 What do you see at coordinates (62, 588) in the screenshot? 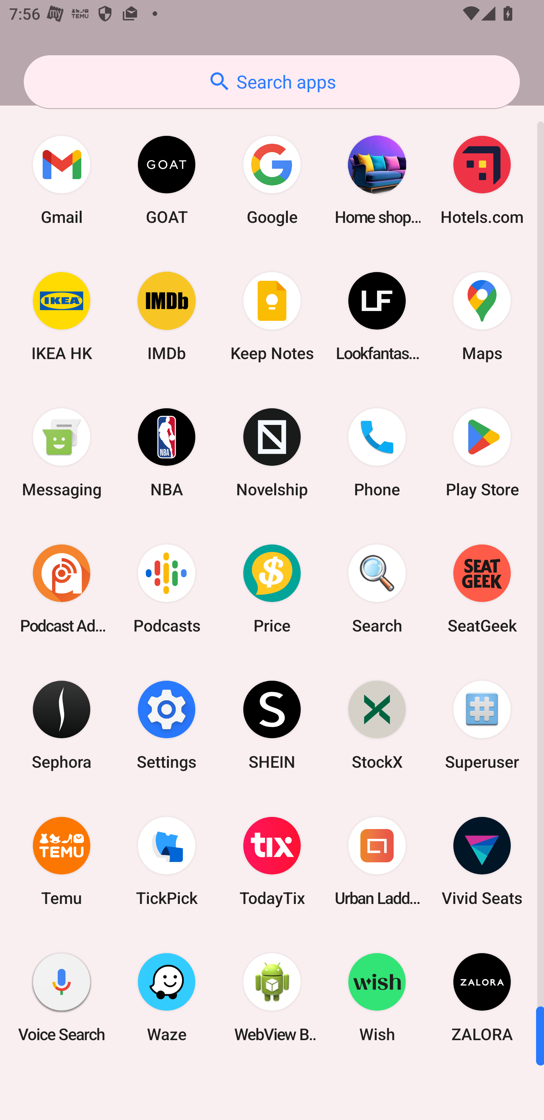
I see `Podcast Addict` at bounding box center [62, 588].